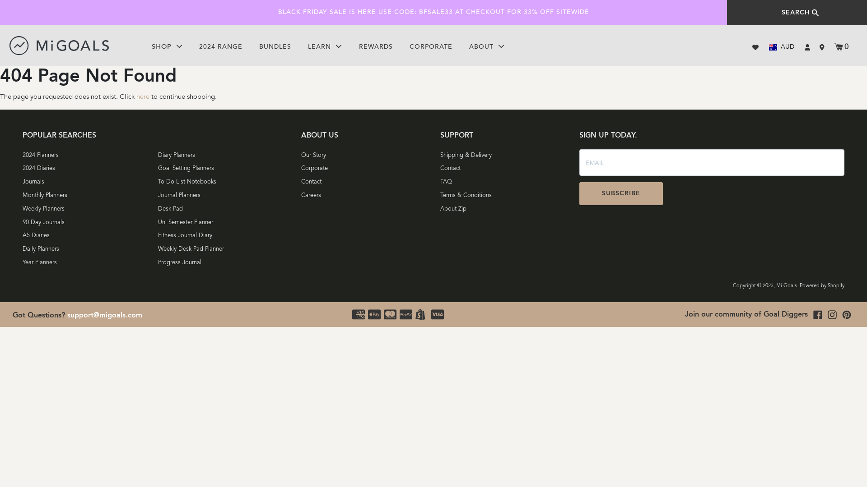 The image size is (867, 487). I want to click on Shipping & Delivery, so click(503, 156).